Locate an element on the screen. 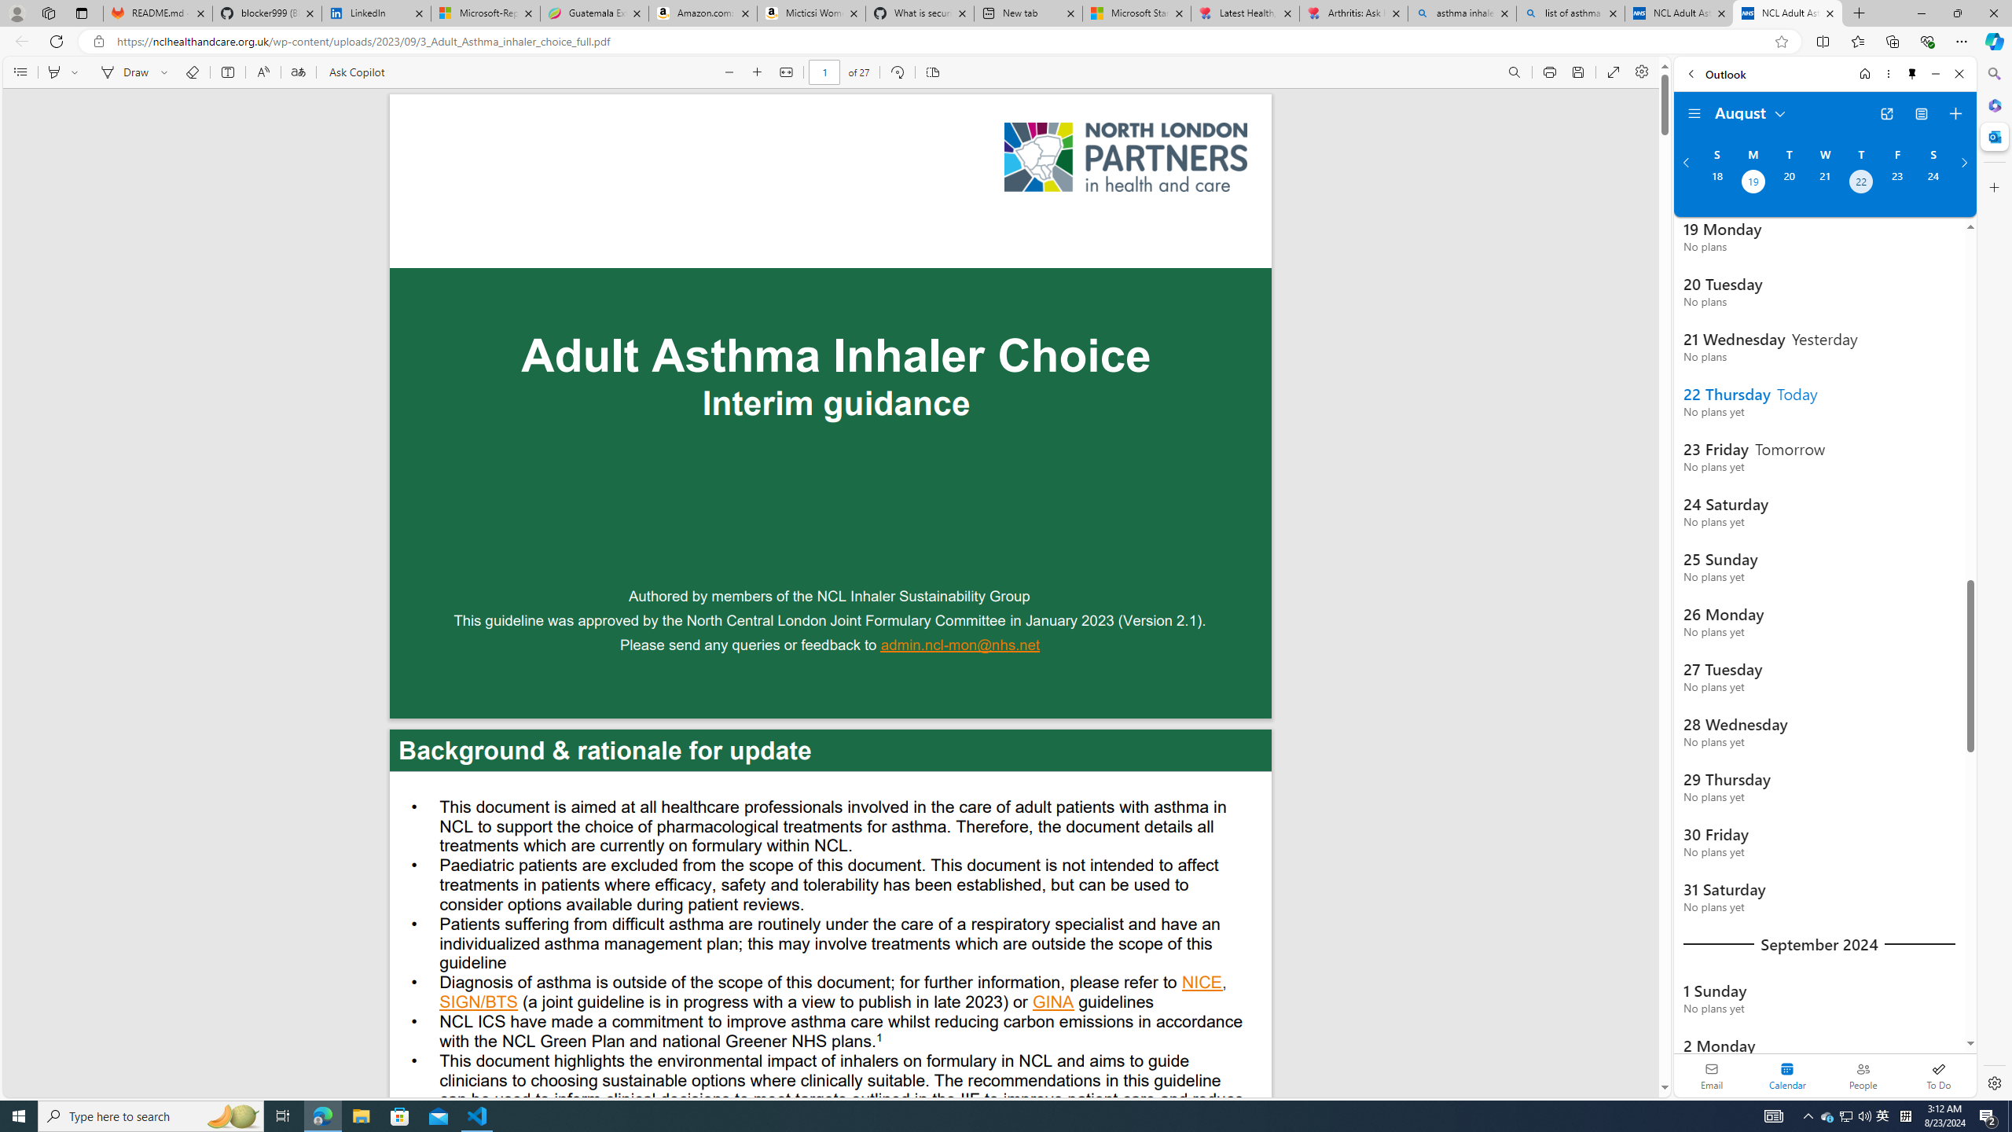  LinkedIn is located at coordinates (377, 13).